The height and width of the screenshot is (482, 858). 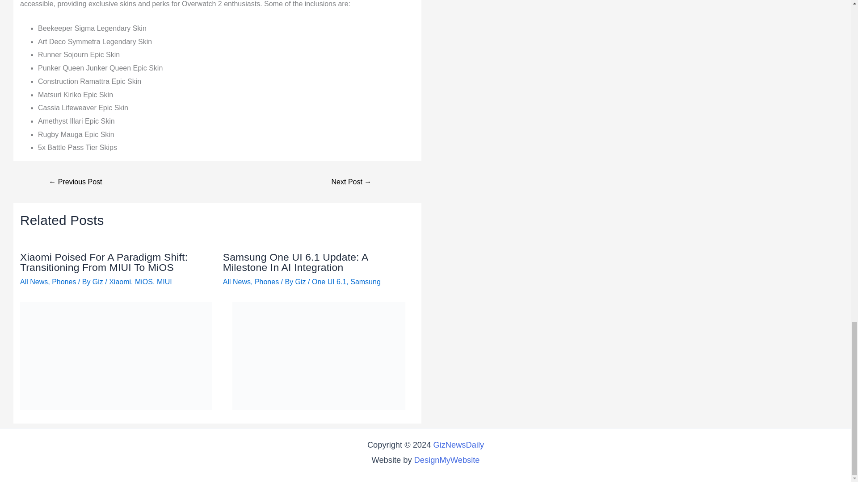 What do you see at coordinates (75, 182) in the screenshot?
I see `Huawei Tri-Fold Smartphone Set for Release This Year` at bounding box center [75, 182].